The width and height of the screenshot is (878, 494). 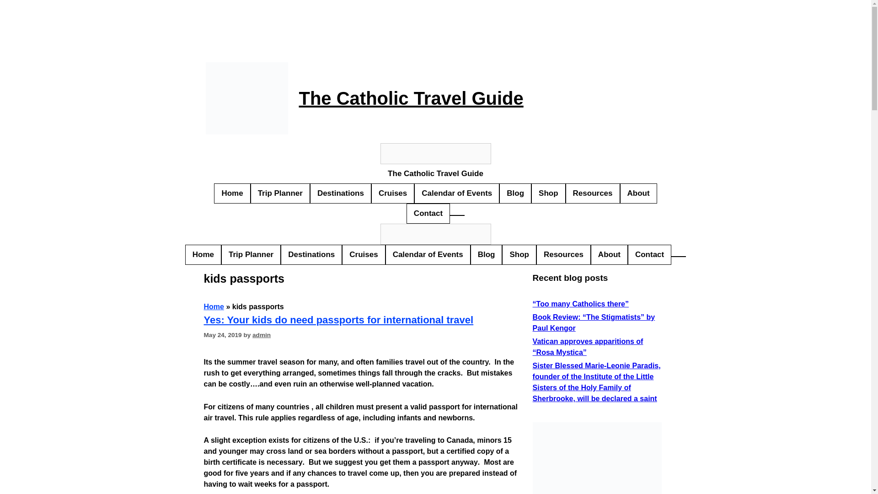 What do you see at coordinates (487, 254) in the screenshot?
I see `Blog` at bounding box center [487, 254].